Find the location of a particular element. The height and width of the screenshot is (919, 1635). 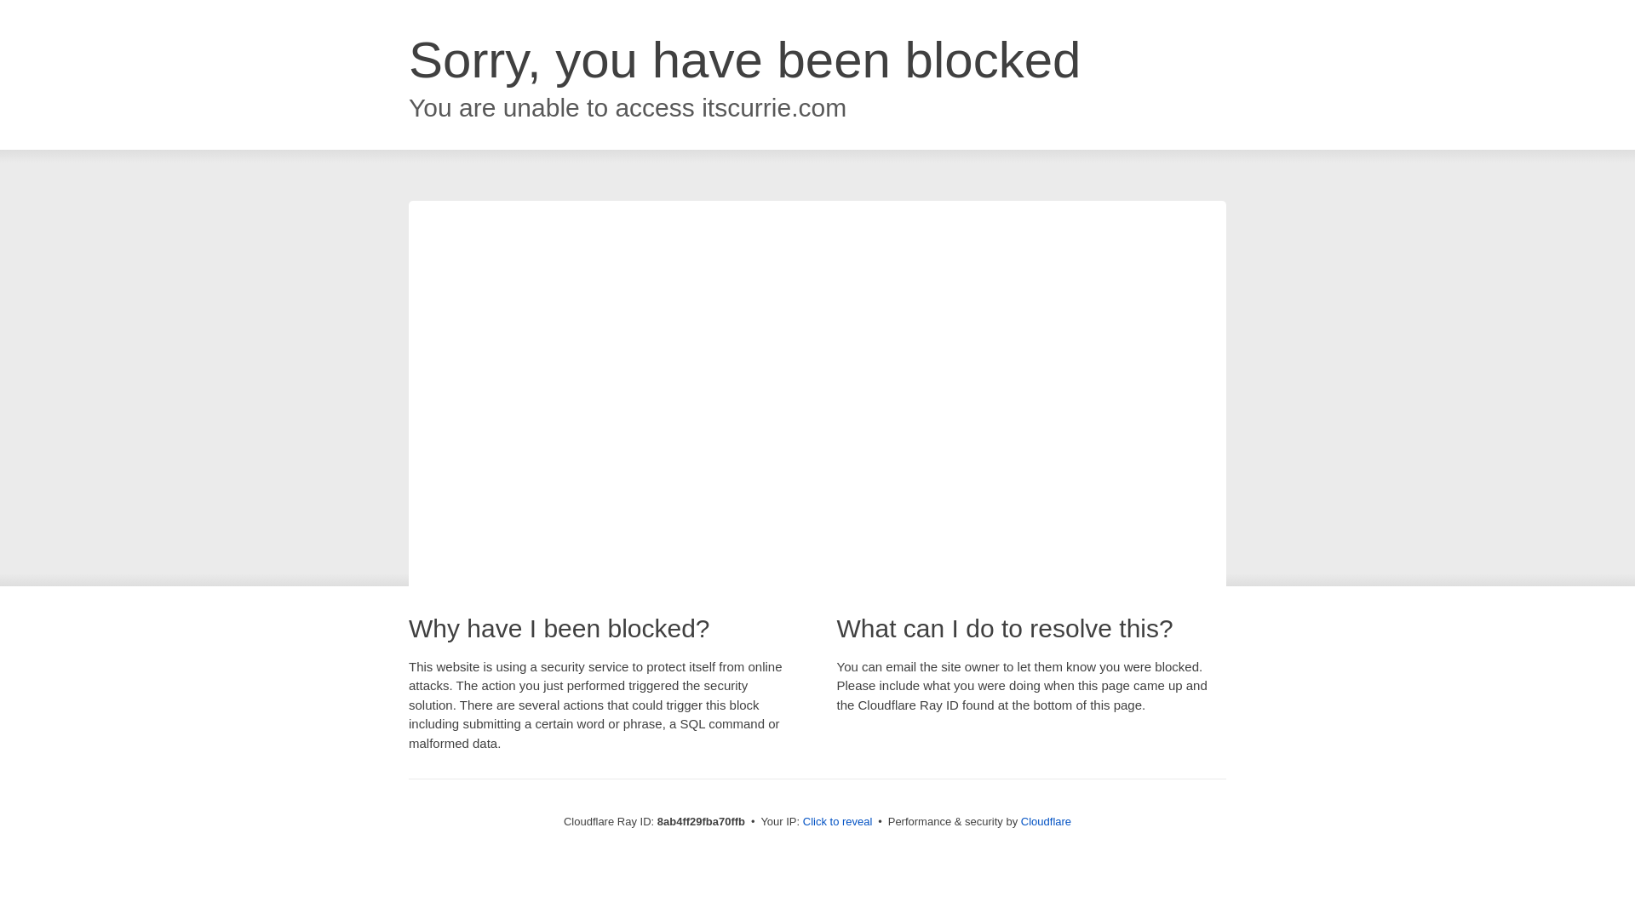

Cloudflare is located at coordinates (1046, 821).